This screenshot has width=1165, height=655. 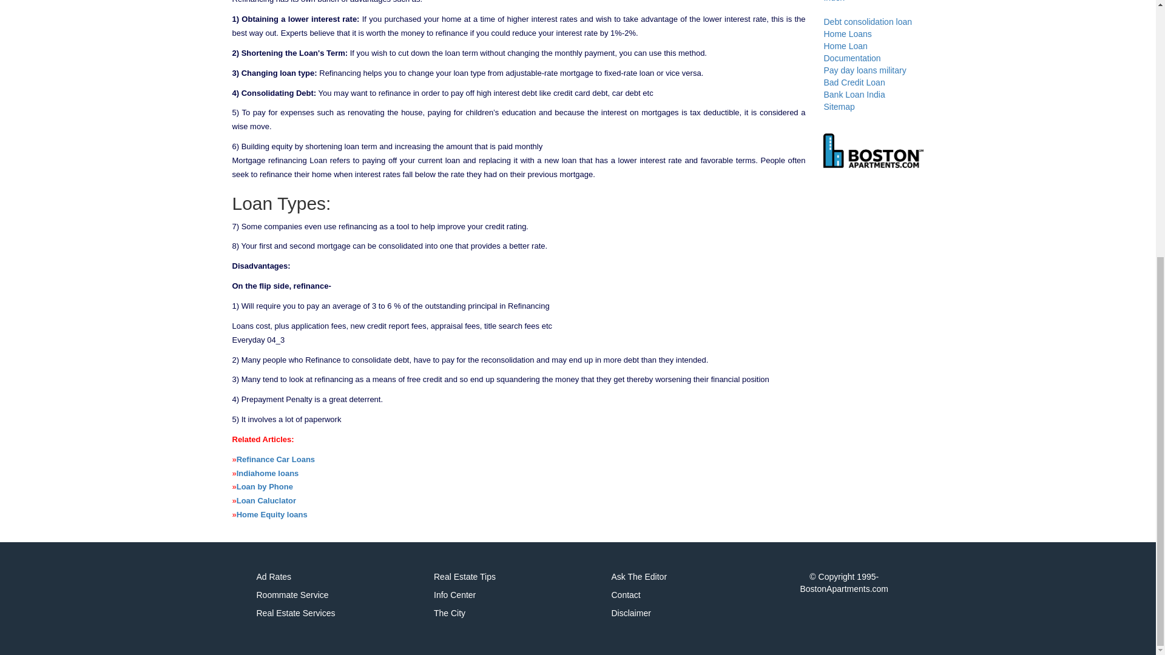 What do you see at coordinates (865, 70) in the screenshot?
I see `Pay day loans military` at bounding box center [865, 70].